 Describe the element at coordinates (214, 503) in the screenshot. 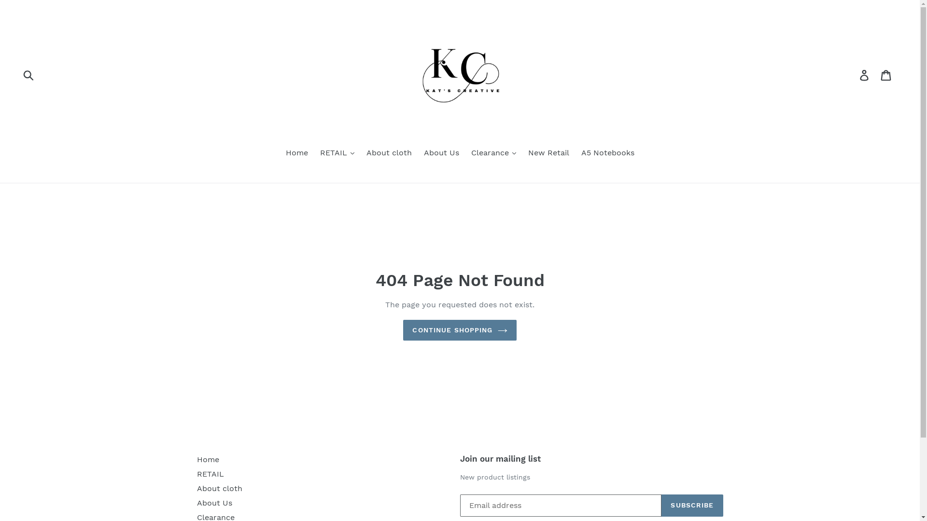

I see `About Us` at that location.